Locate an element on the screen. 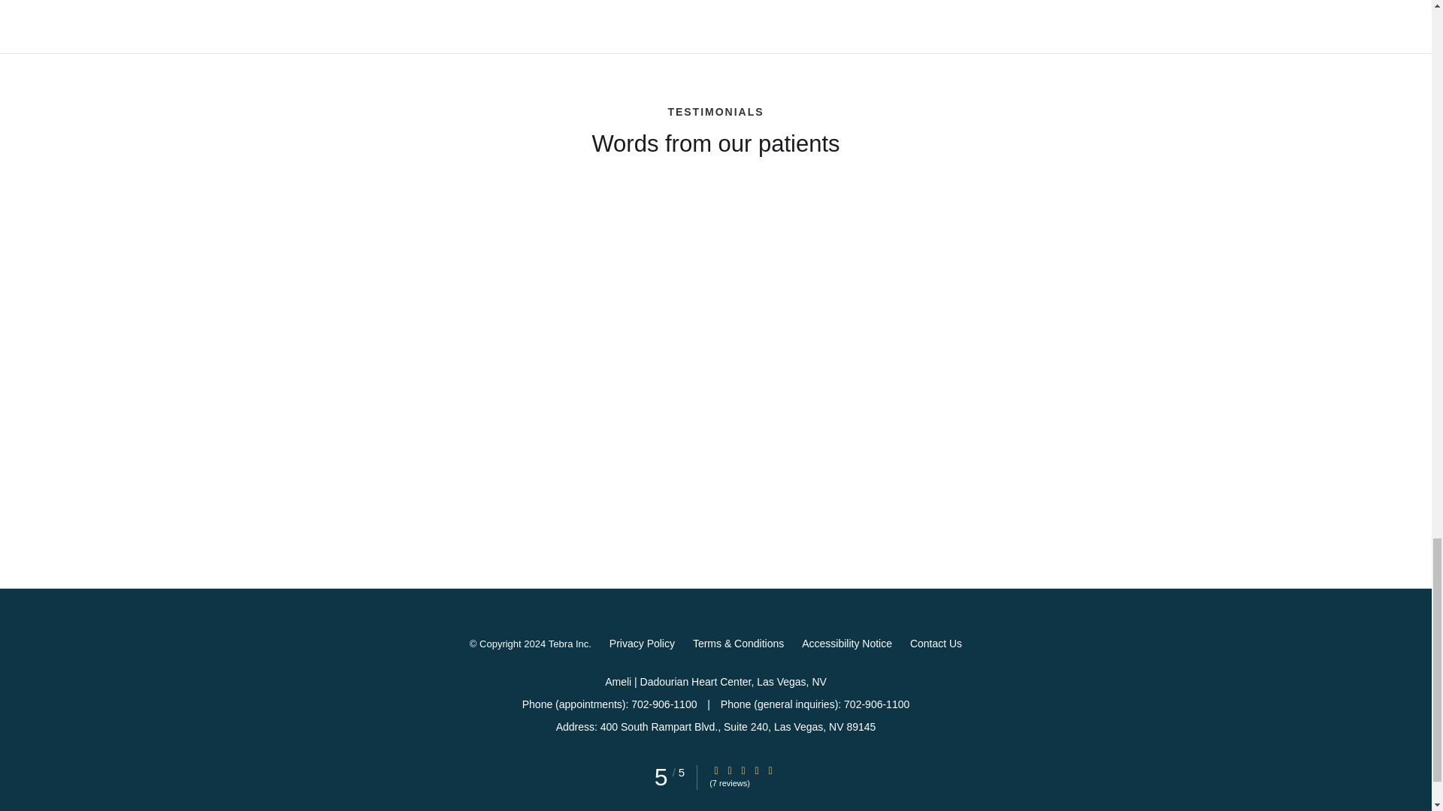  Contact Us is located at coordinates (936, 643).